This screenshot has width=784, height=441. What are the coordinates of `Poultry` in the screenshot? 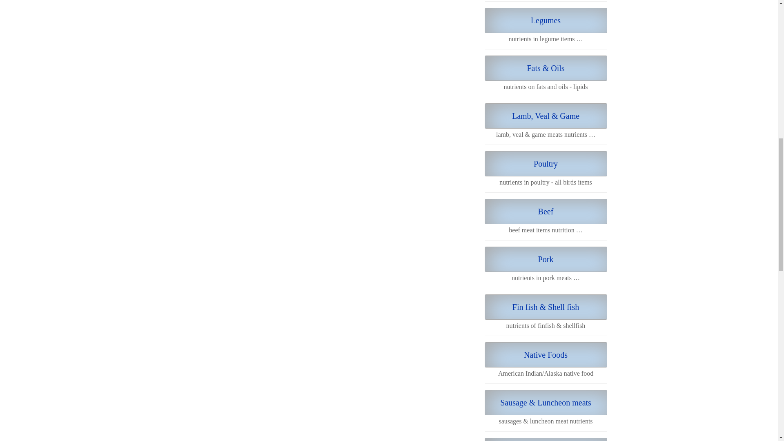 It's located at (546, 164).